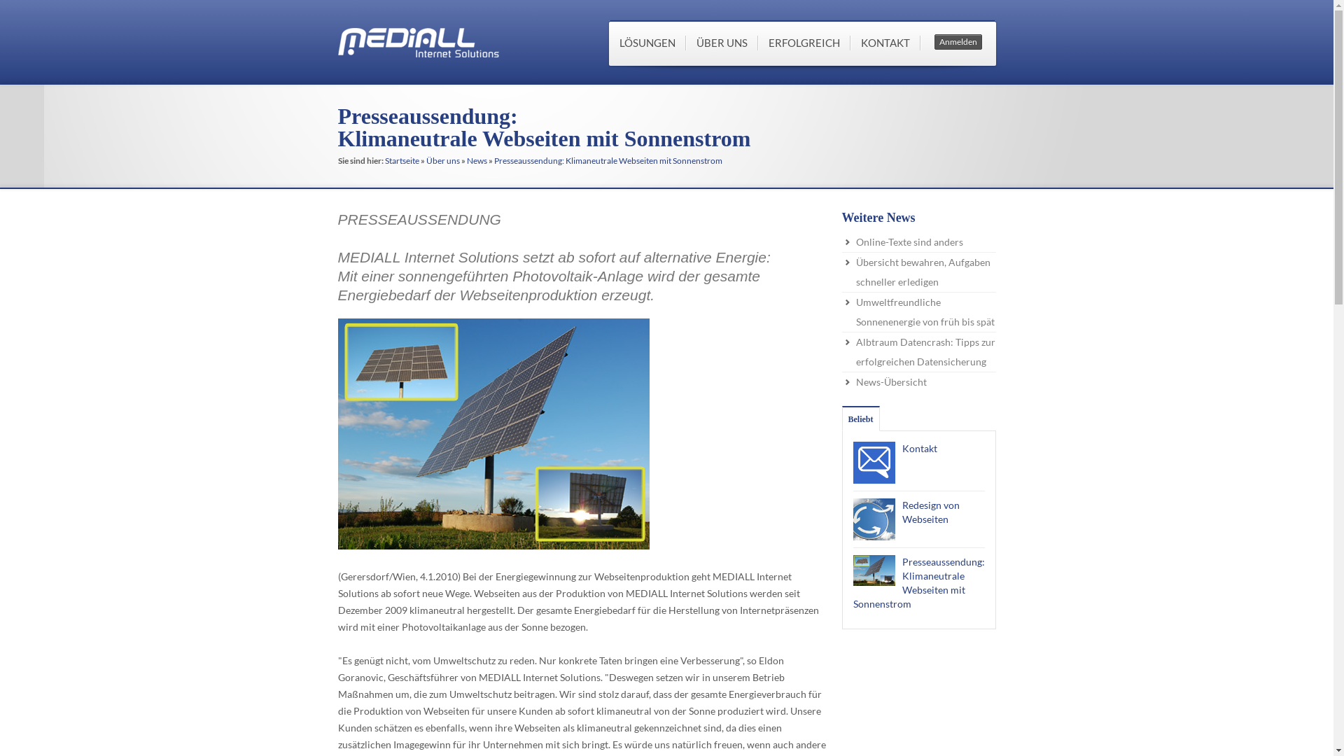  I want to click on Startseite, so click(402, 161).